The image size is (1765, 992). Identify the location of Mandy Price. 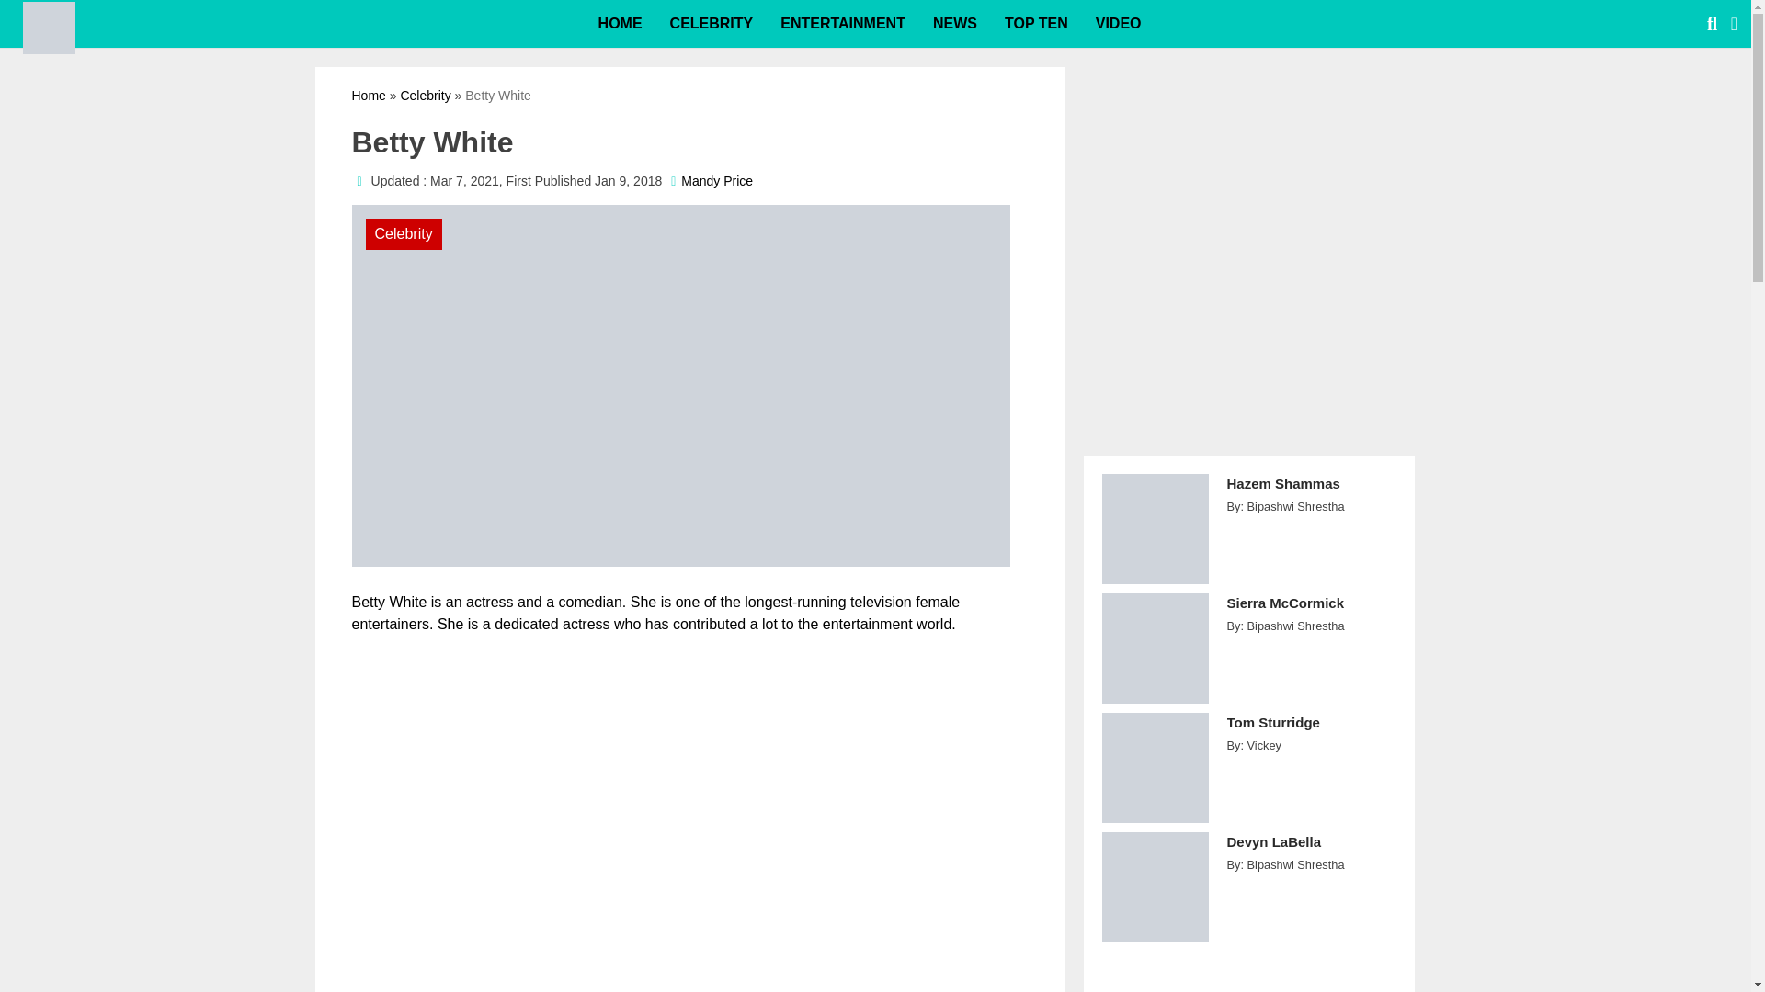
(717, 181).